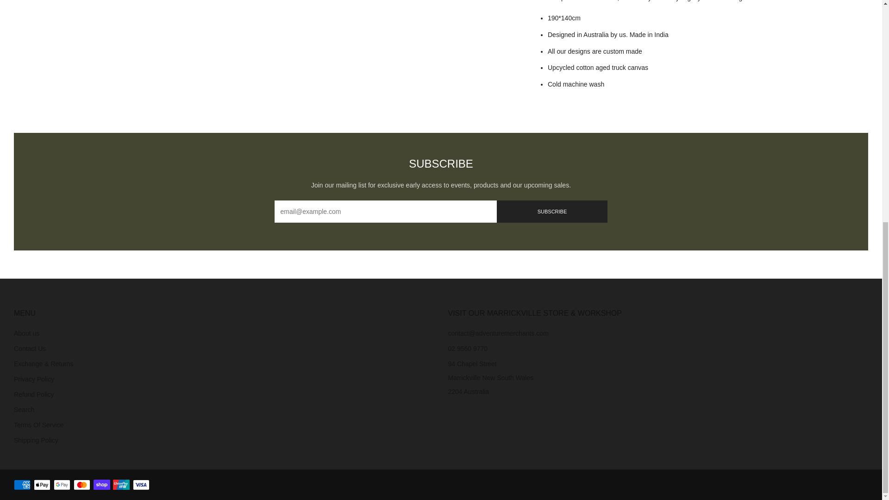  Describe the element at coordinates (42, 485) in the screenshot. I see `Apple Pay` at that location.